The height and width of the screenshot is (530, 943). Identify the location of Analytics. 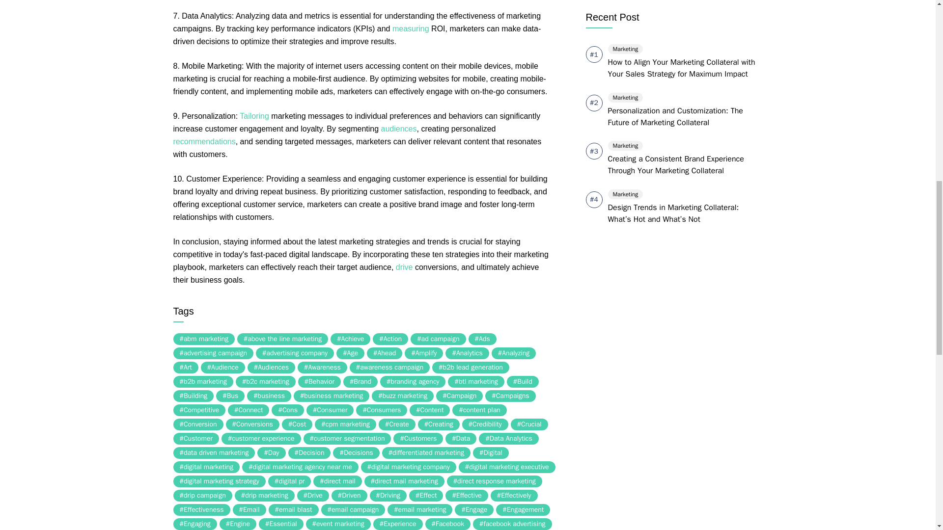
(467, 353).